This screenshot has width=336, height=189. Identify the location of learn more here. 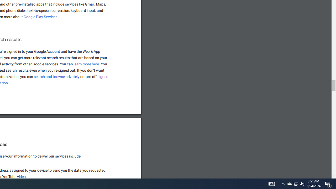
(86, 64).